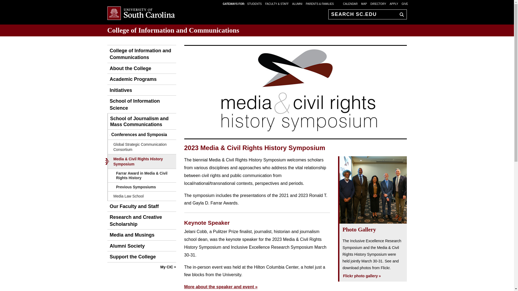 Image resolution: width=518 pixels, height=291 pixels. I want to click on sc.edu Search, so click(400, 14).